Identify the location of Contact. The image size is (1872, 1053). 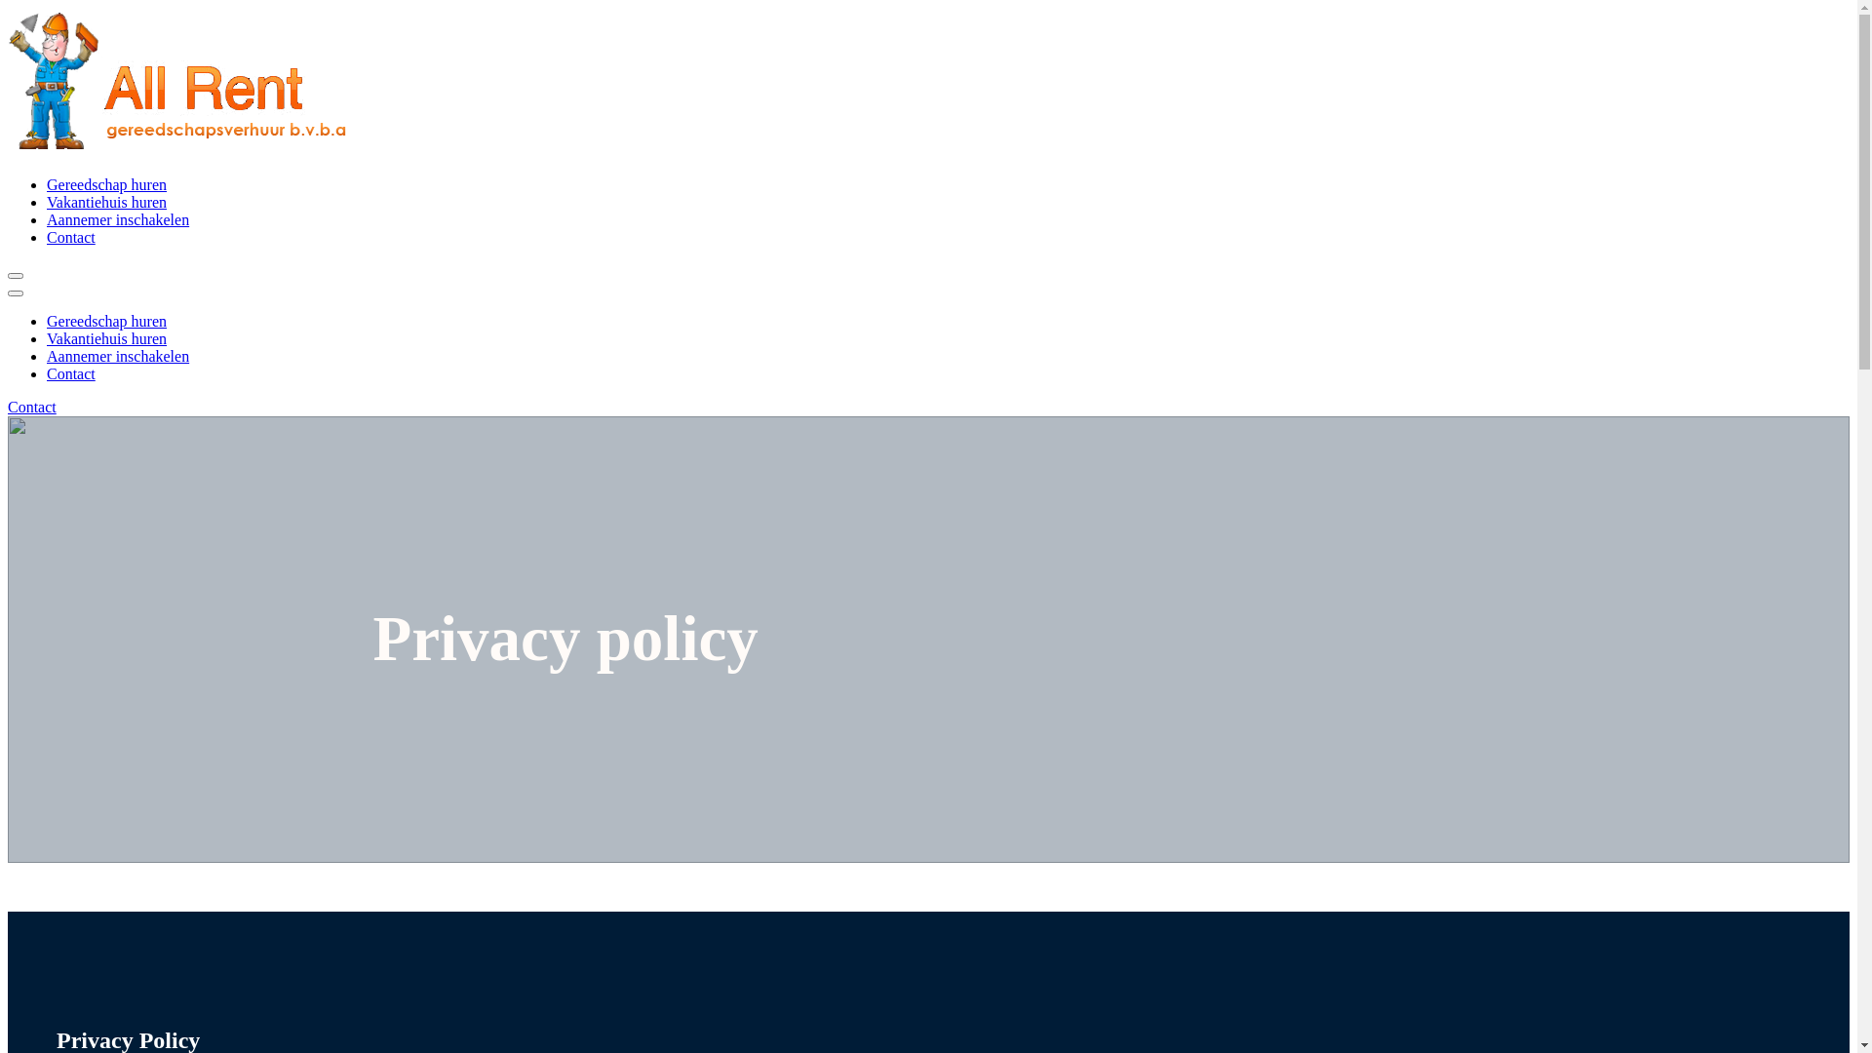
(71, 374).